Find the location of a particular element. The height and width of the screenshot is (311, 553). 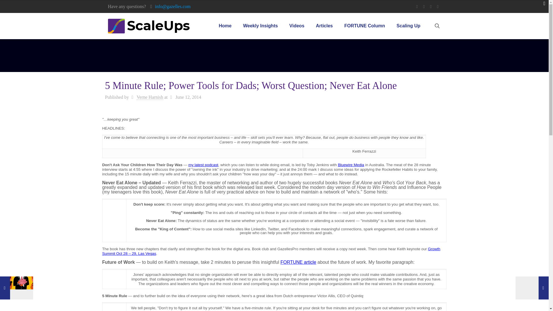

YouTube is located at coordinates (431, 7).